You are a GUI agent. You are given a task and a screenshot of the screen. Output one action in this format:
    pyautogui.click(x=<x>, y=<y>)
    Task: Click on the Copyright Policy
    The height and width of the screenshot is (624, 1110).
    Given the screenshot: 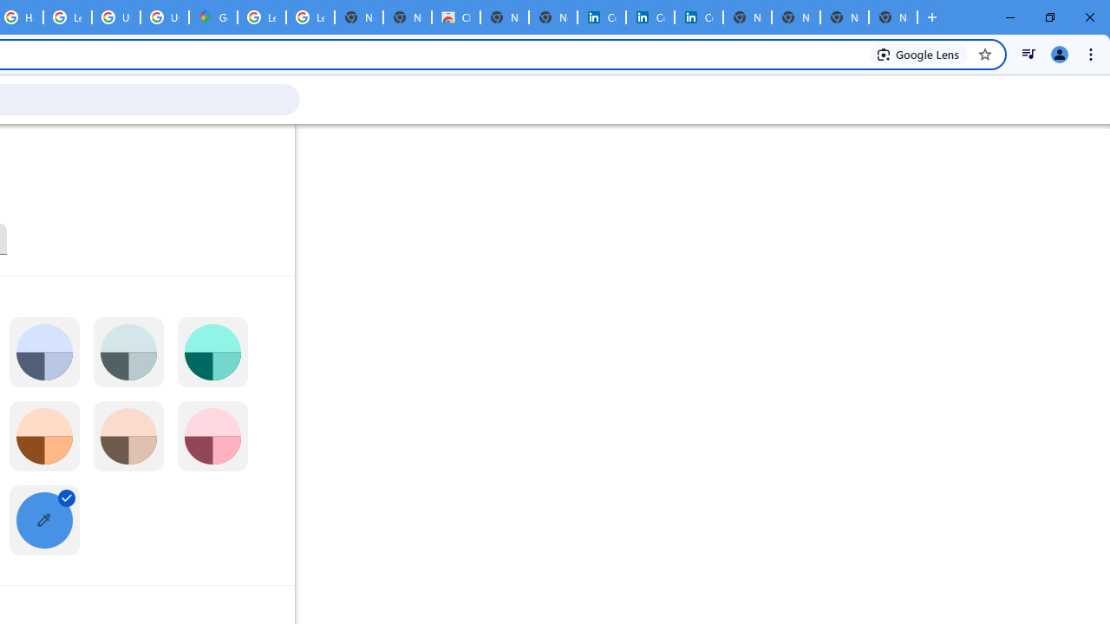 What is the action you would take?
    pyautogui.click(x=699, y=17)
    